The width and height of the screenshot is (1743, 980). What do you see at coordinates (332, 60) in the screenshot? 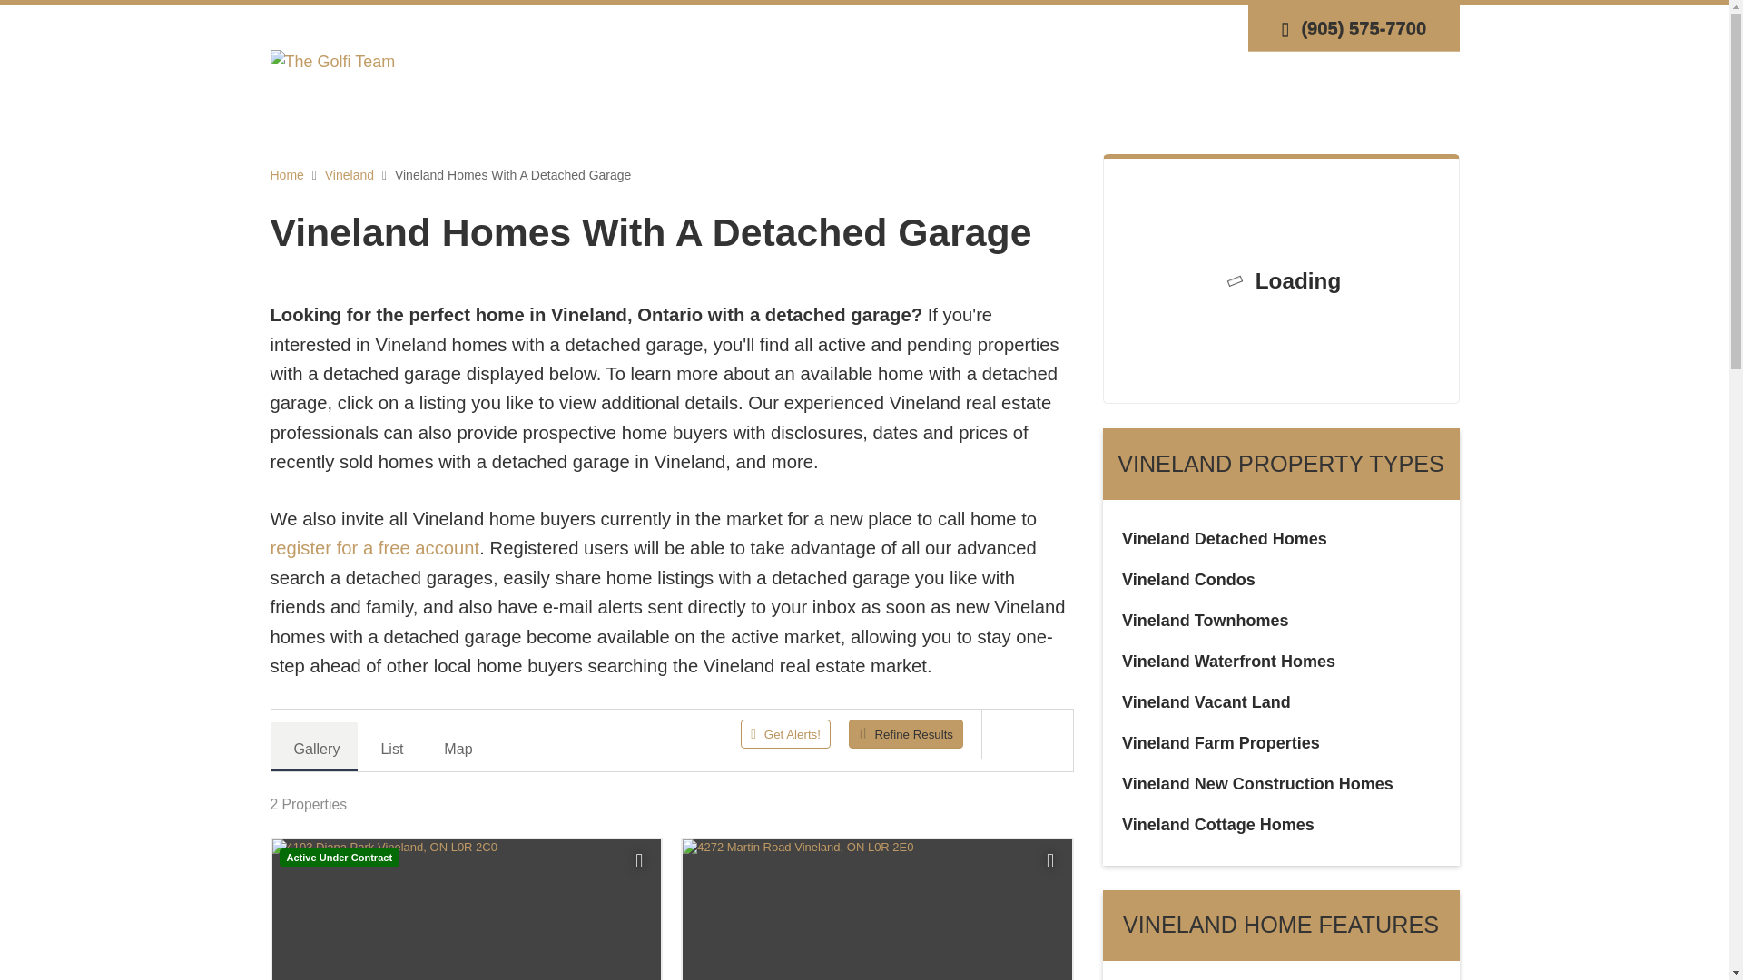
I see `Home Page` at bounding box center [332, 60].